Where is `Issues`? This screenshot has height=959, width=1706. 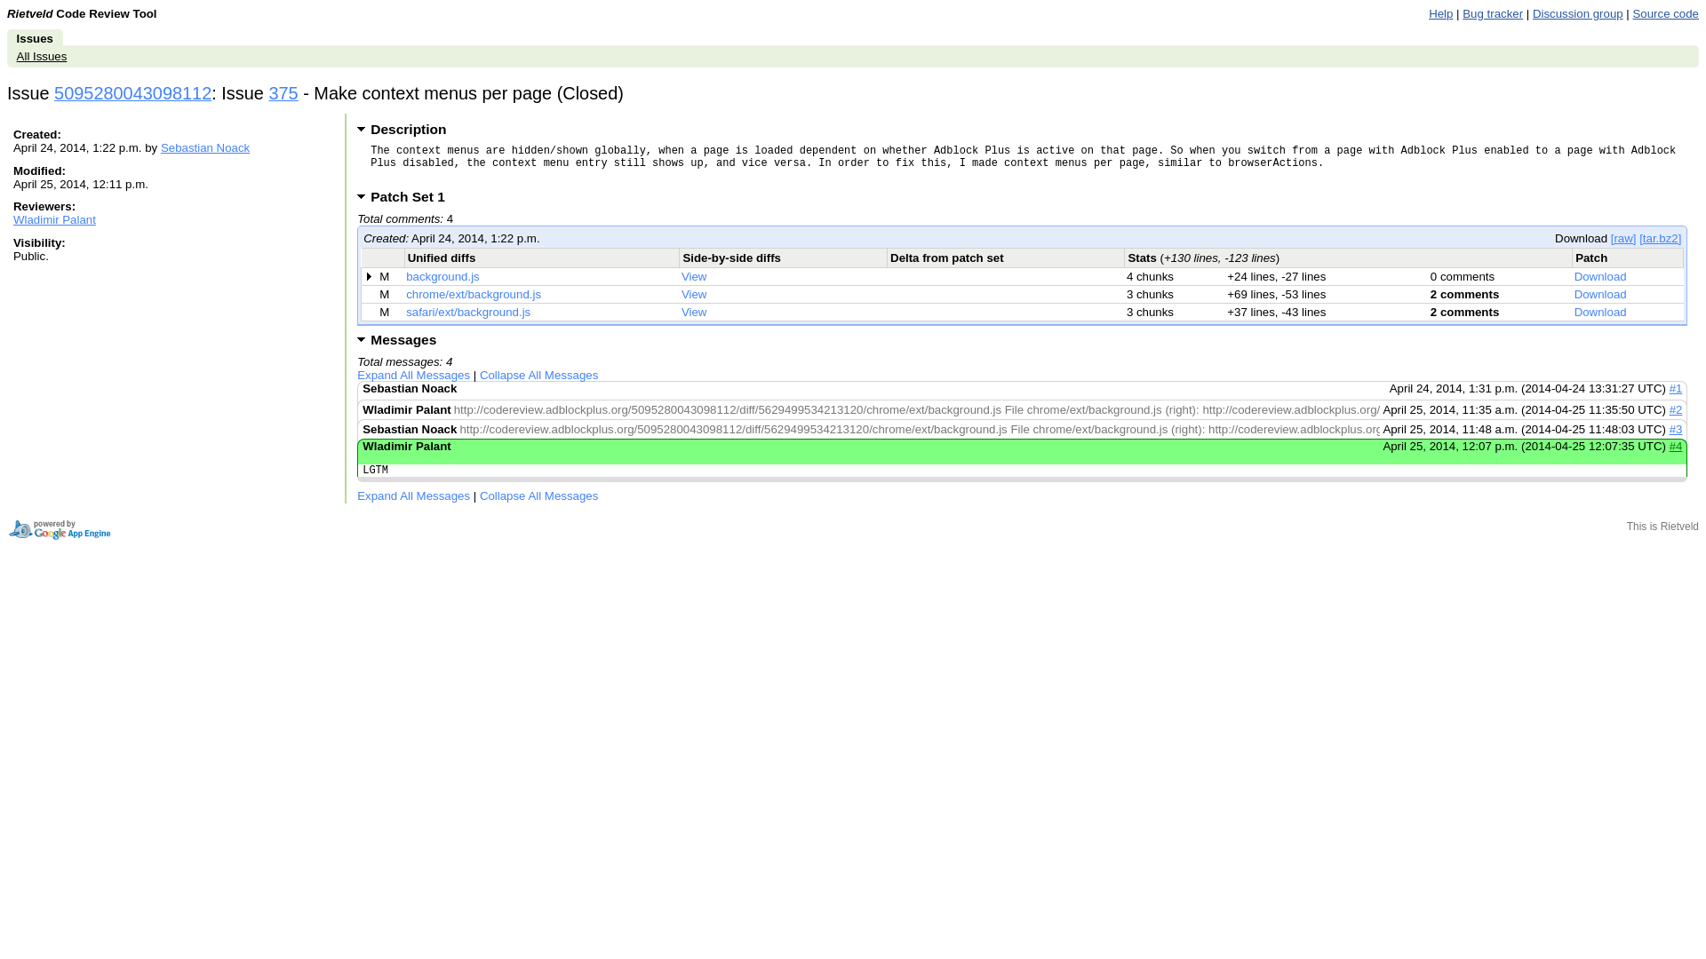
Issues is located at coordinates (35, 37).